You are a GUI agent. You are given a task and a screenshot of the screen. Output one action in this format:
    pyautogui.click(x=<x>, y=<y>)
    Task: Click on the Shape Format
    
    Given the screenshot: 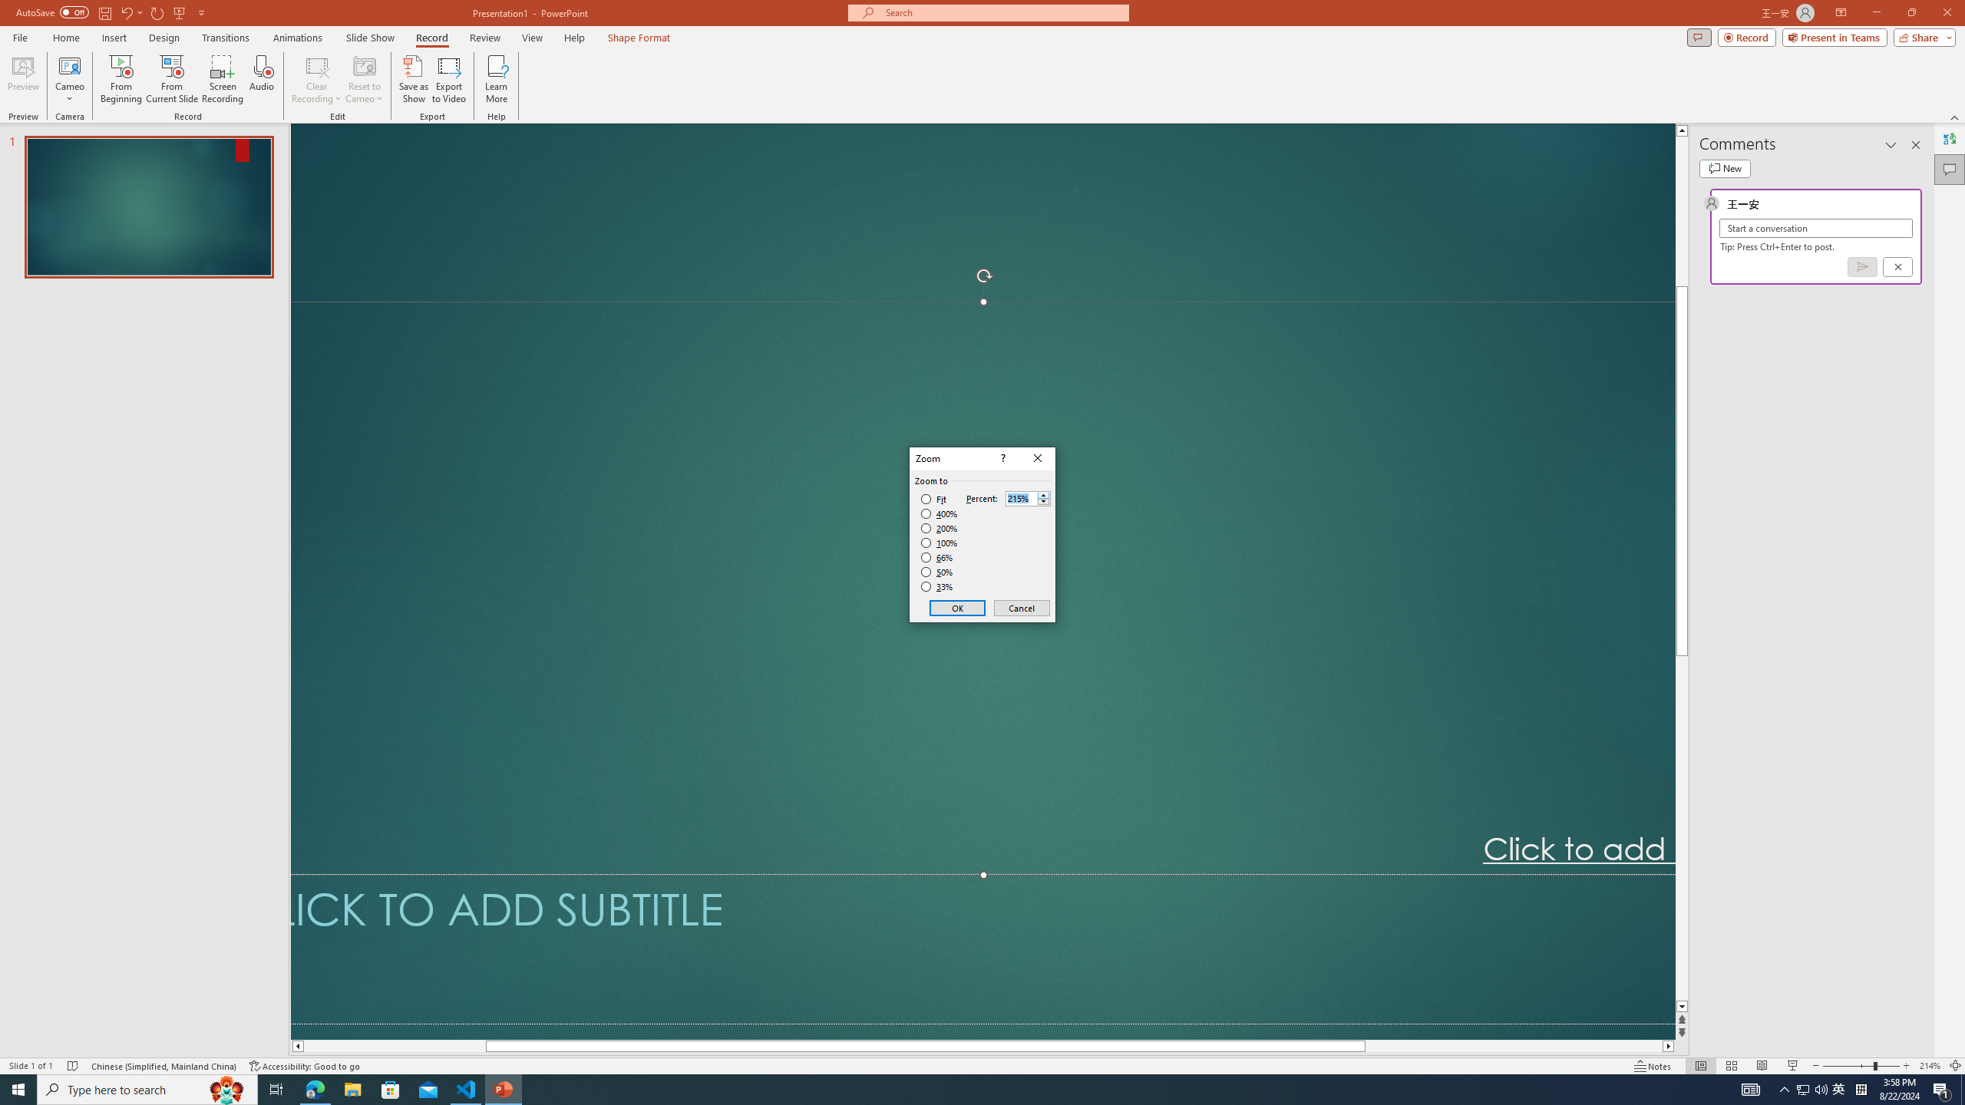 What is the action you would take?
    pyautogui.click(x=639, y=38)
    